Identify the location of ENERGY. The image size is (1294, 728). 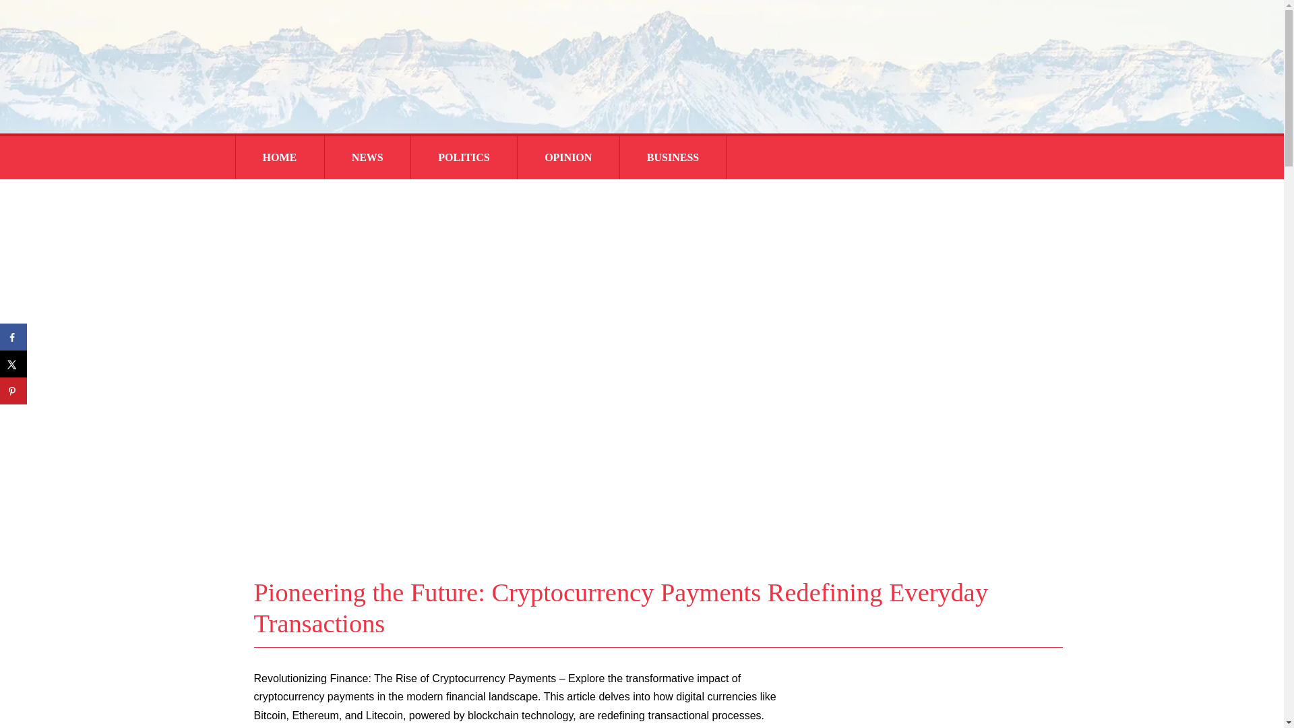
(687, 195).